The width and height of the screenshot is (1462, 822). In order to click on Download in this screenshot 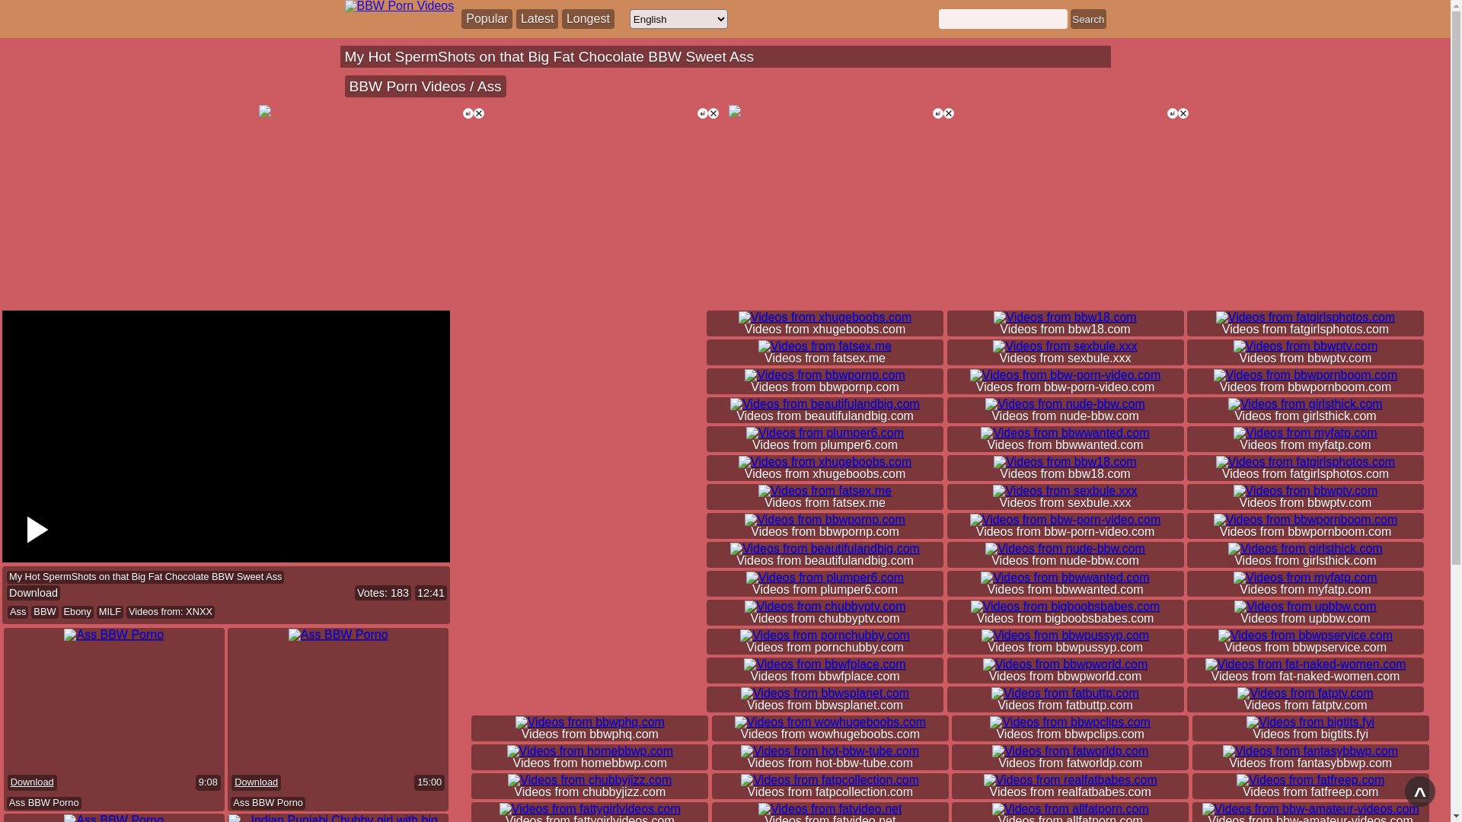, I will do `click(32, 782)`.